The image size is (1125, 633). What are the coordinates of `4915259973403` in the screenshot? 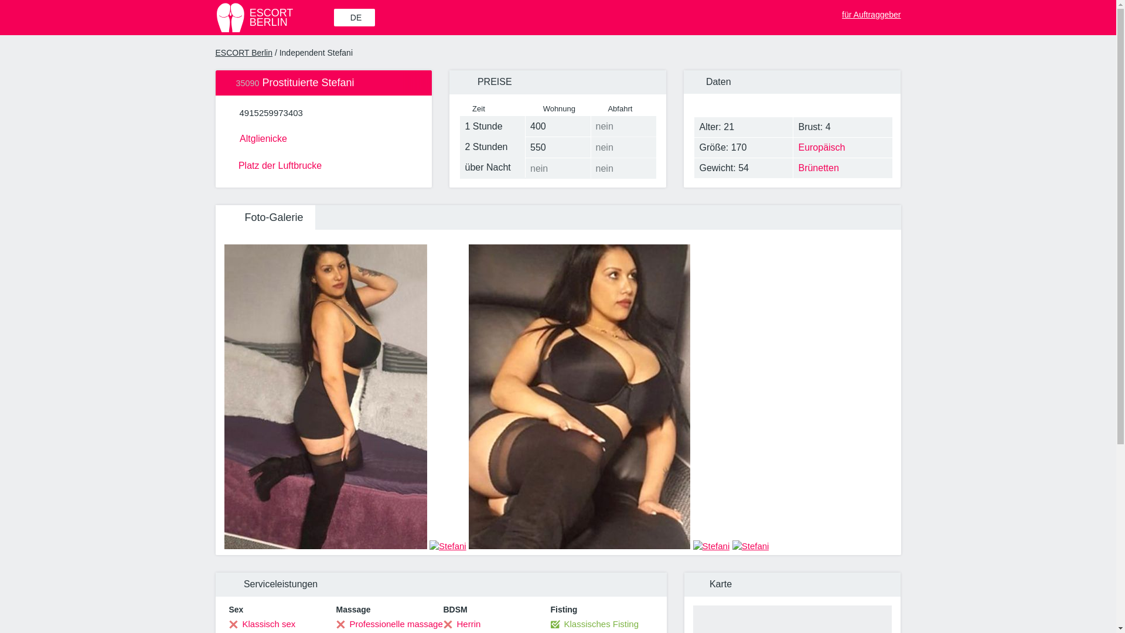 It's located at (244, 53).